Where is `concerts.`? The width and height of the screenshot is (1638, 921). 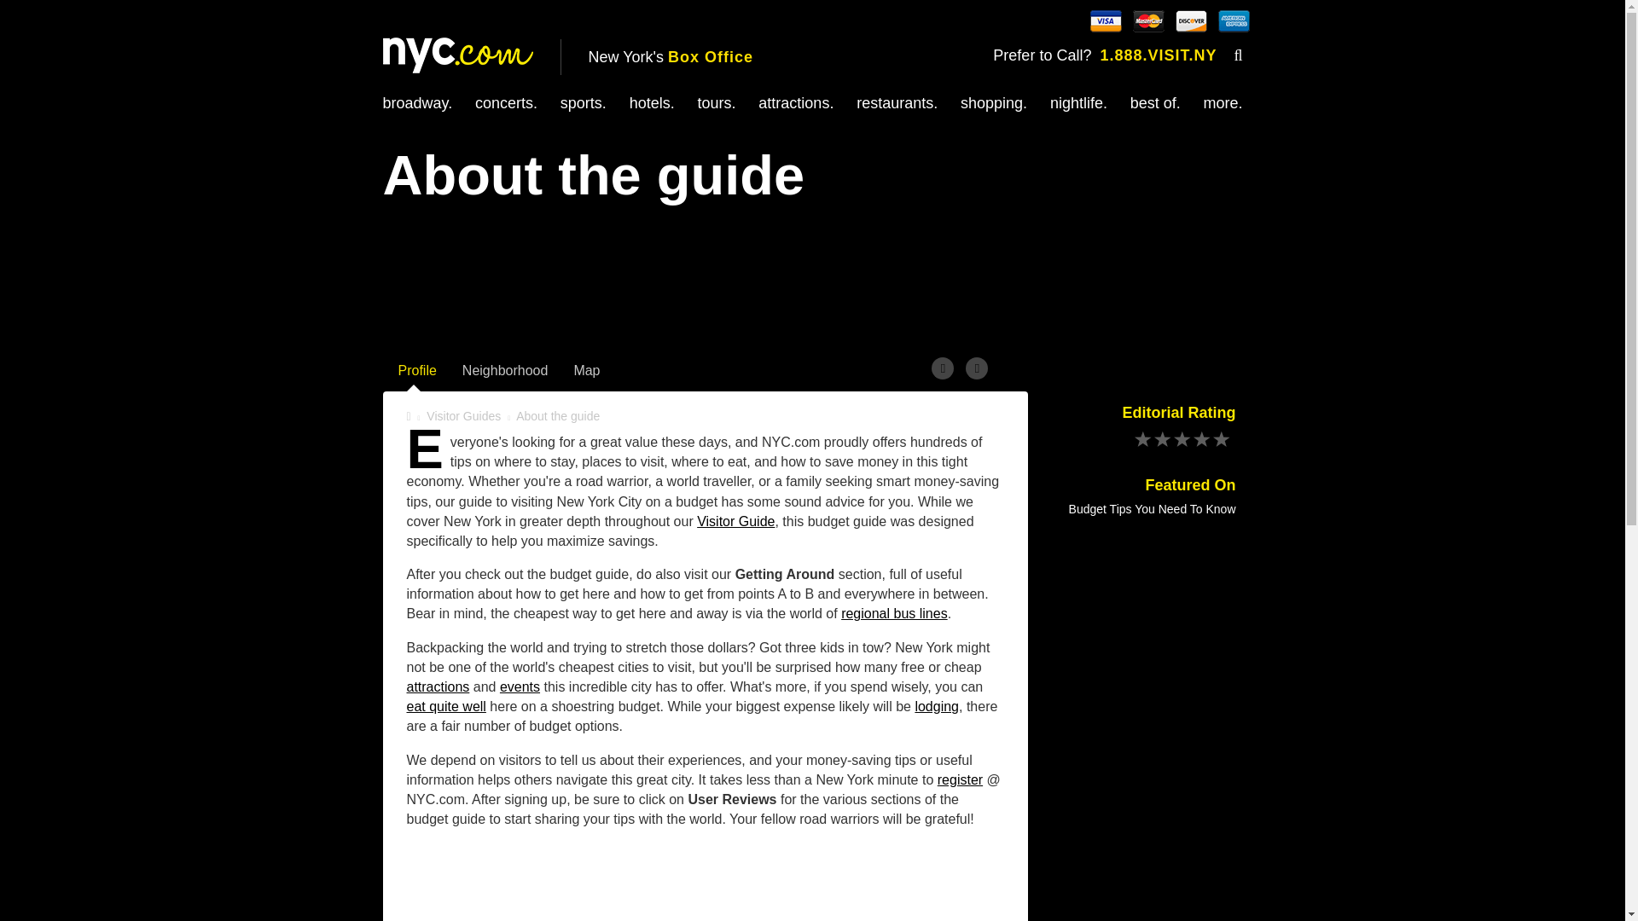 concerts. is located at coordinates (505, 102).